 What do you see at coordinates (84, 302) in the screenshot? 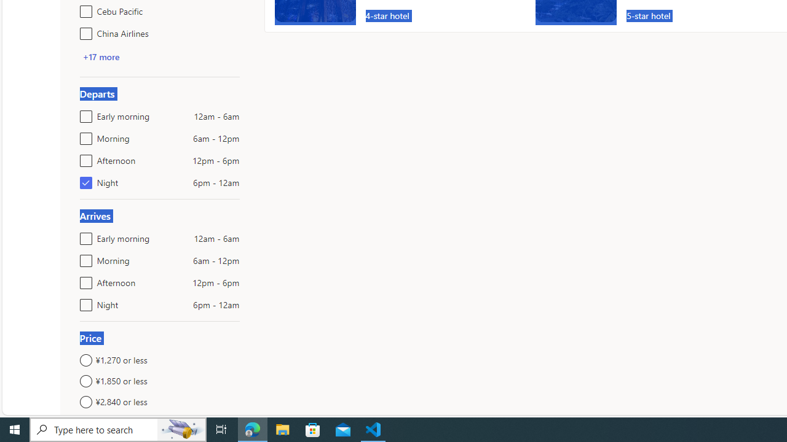
I see `Night6pm - 12am` at bounding box center [84, 302].